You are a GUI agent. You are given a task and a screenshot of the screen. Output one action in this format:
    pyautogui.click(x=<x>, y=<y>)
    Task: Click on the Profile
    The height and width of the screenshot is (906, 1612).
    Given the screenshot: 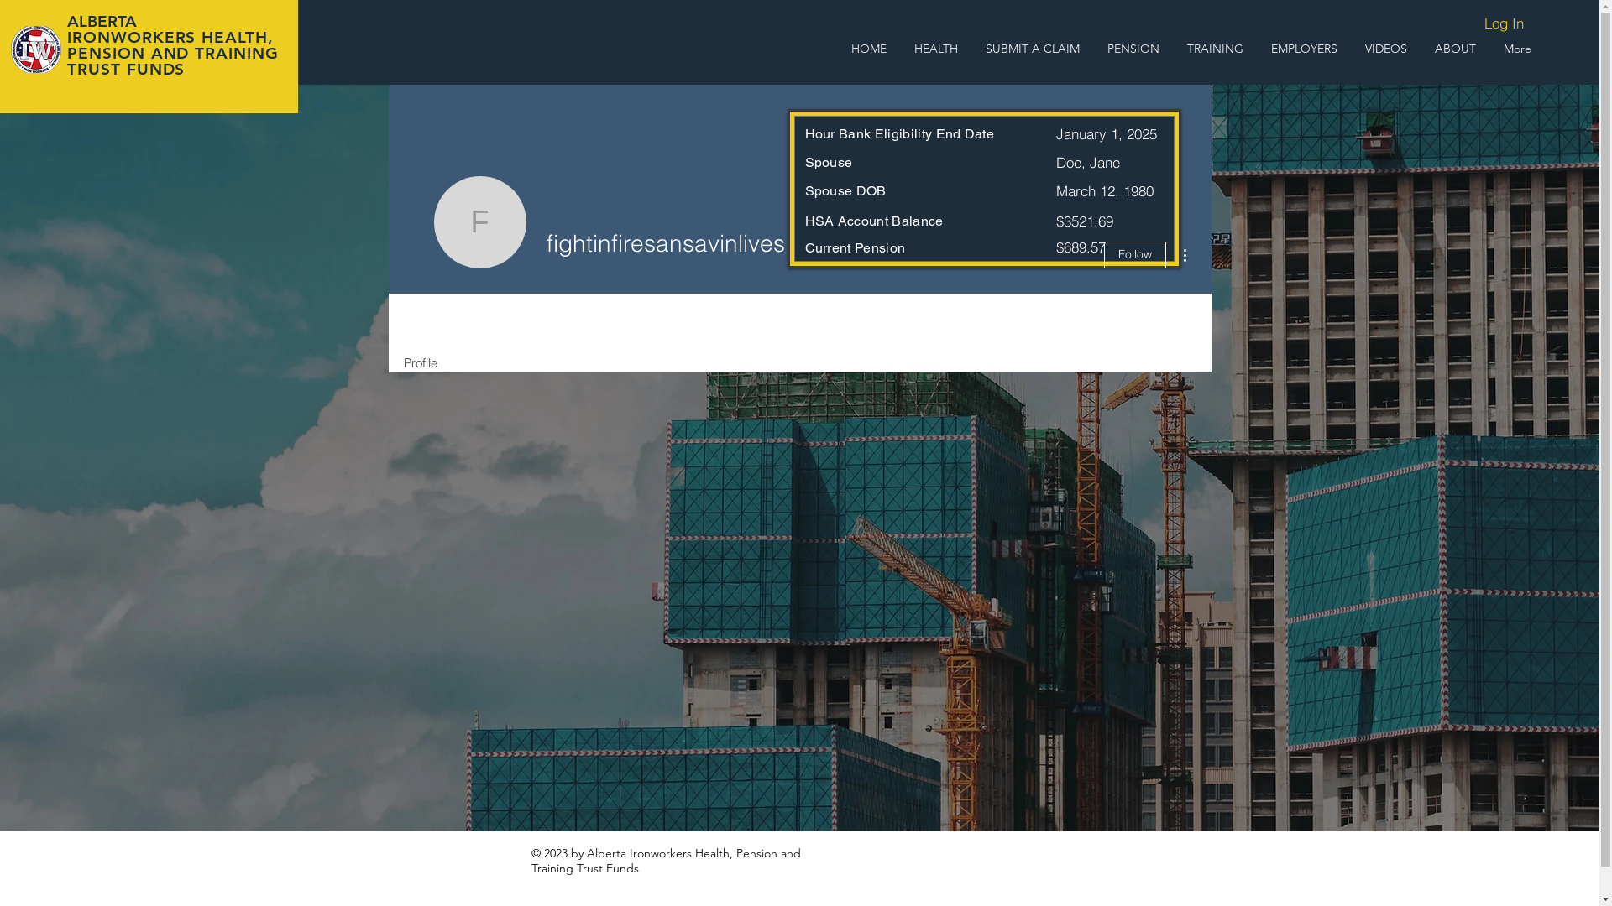 What is the action you would take?
    pyautogui.click(x=420, y=356)
    